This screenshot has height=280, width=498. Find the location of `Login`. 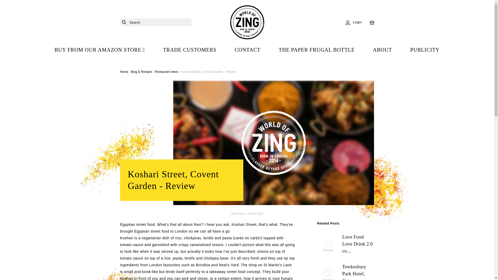

Login is located at coordinates (353, 22).